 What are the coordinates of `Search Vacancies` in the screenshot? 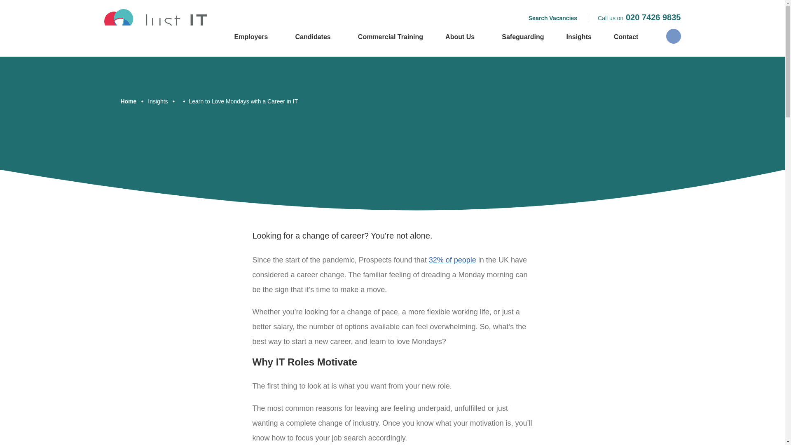 It's located at (553, 18).